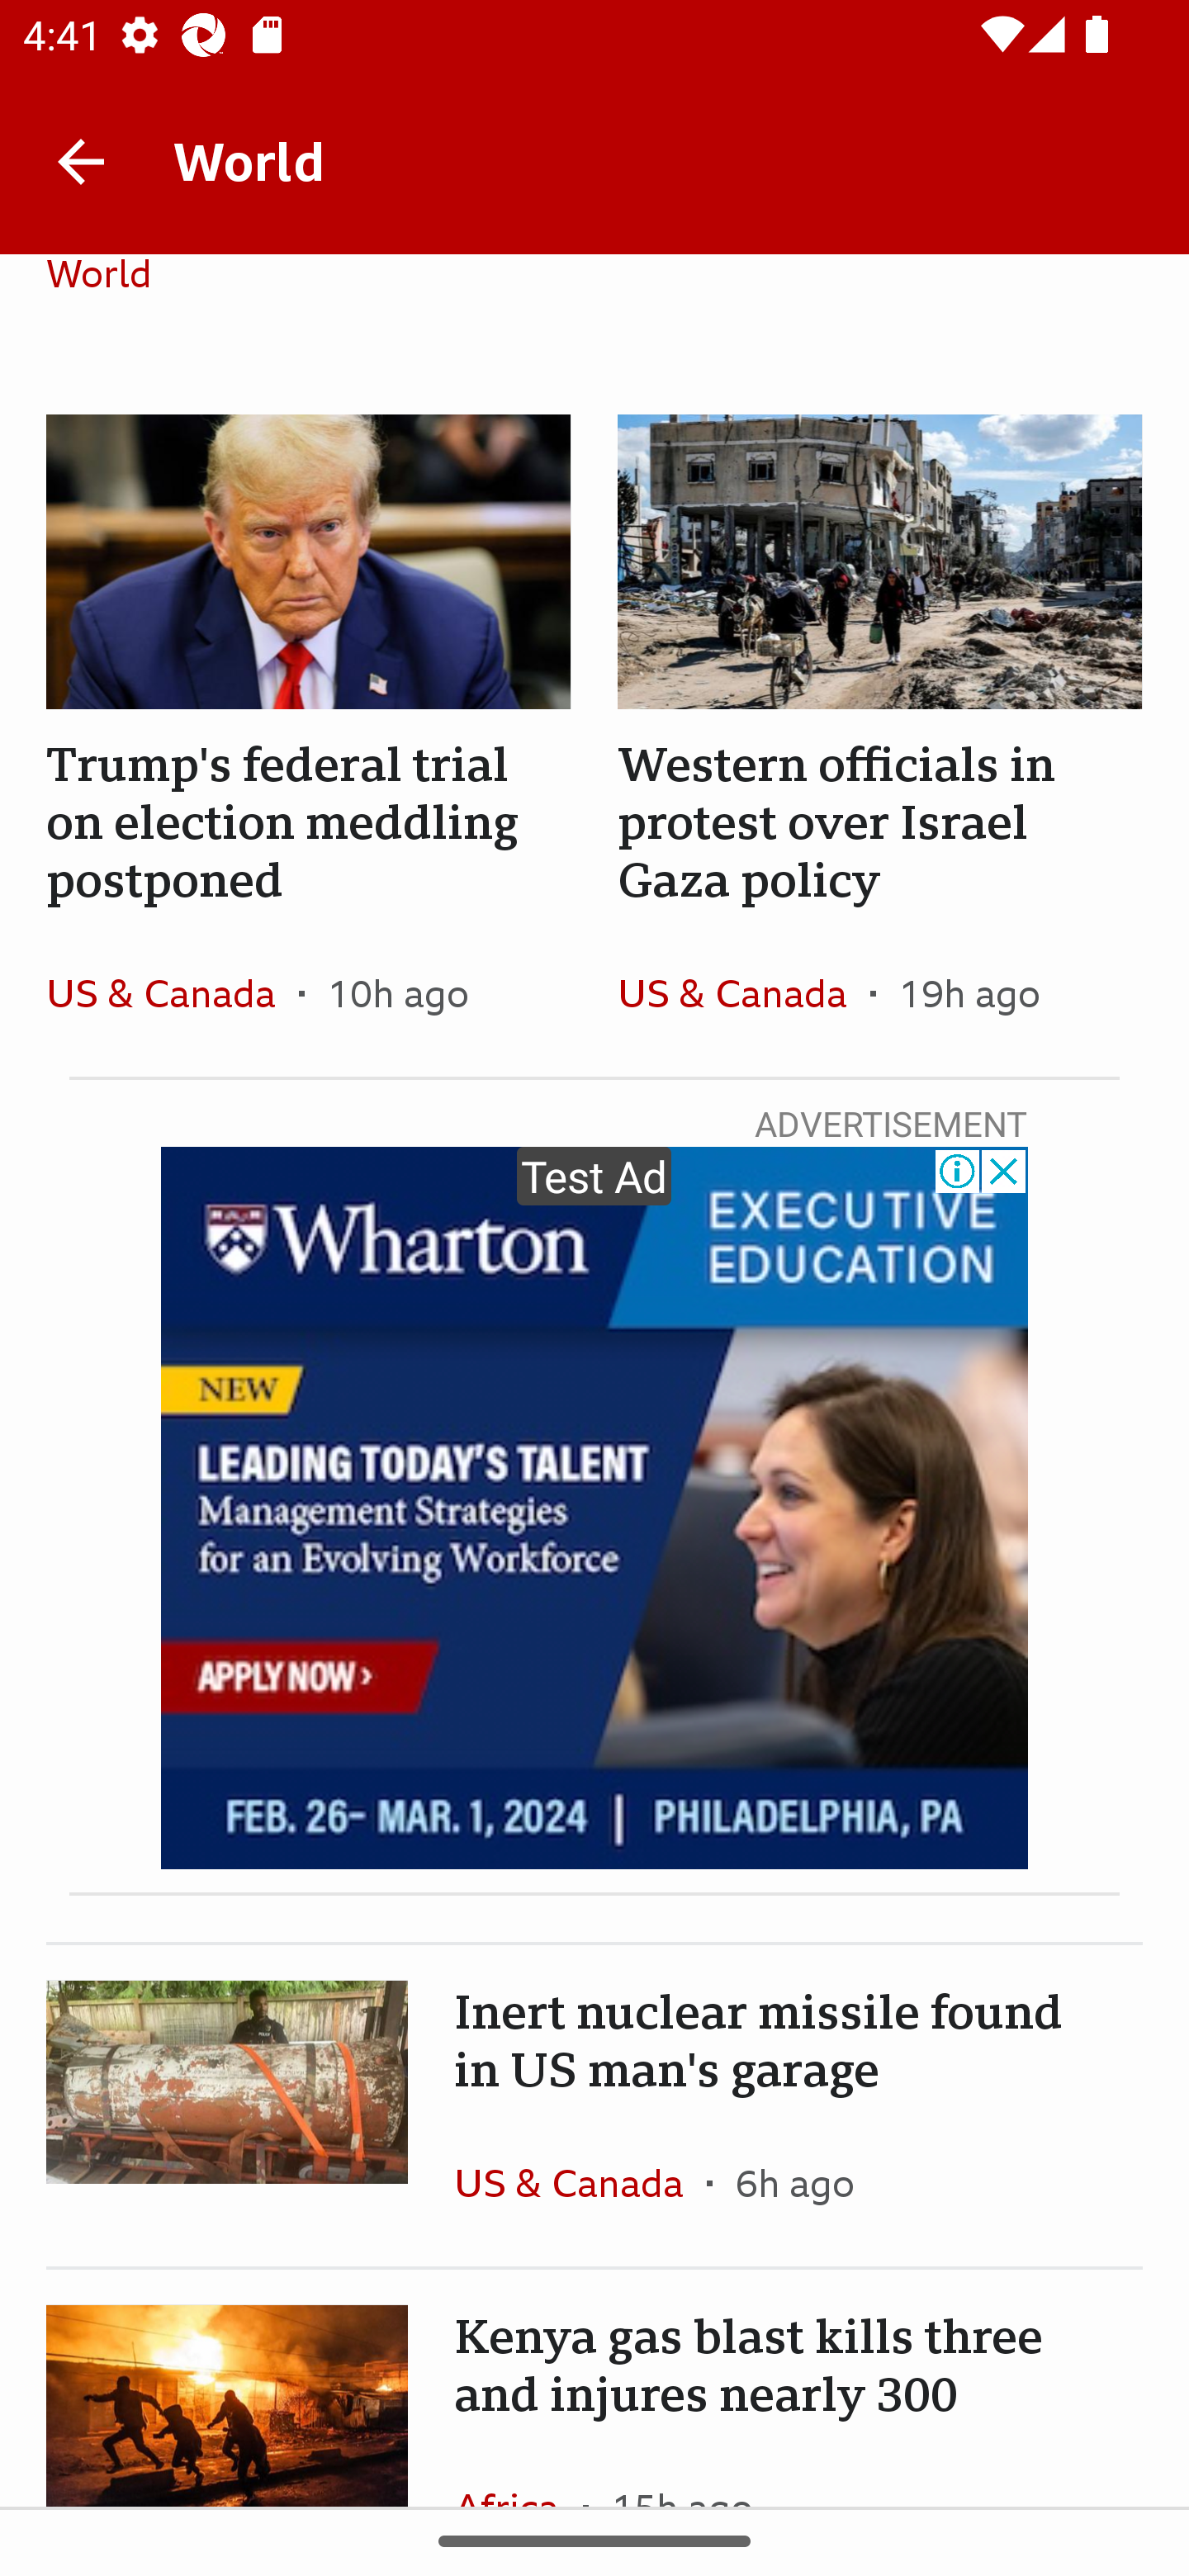 This screenshot has height=2576, width=1189. What do you see at coordinates (111, 305) in the screenshot?
I see `World In the section World` at bounding box center [111, 305].